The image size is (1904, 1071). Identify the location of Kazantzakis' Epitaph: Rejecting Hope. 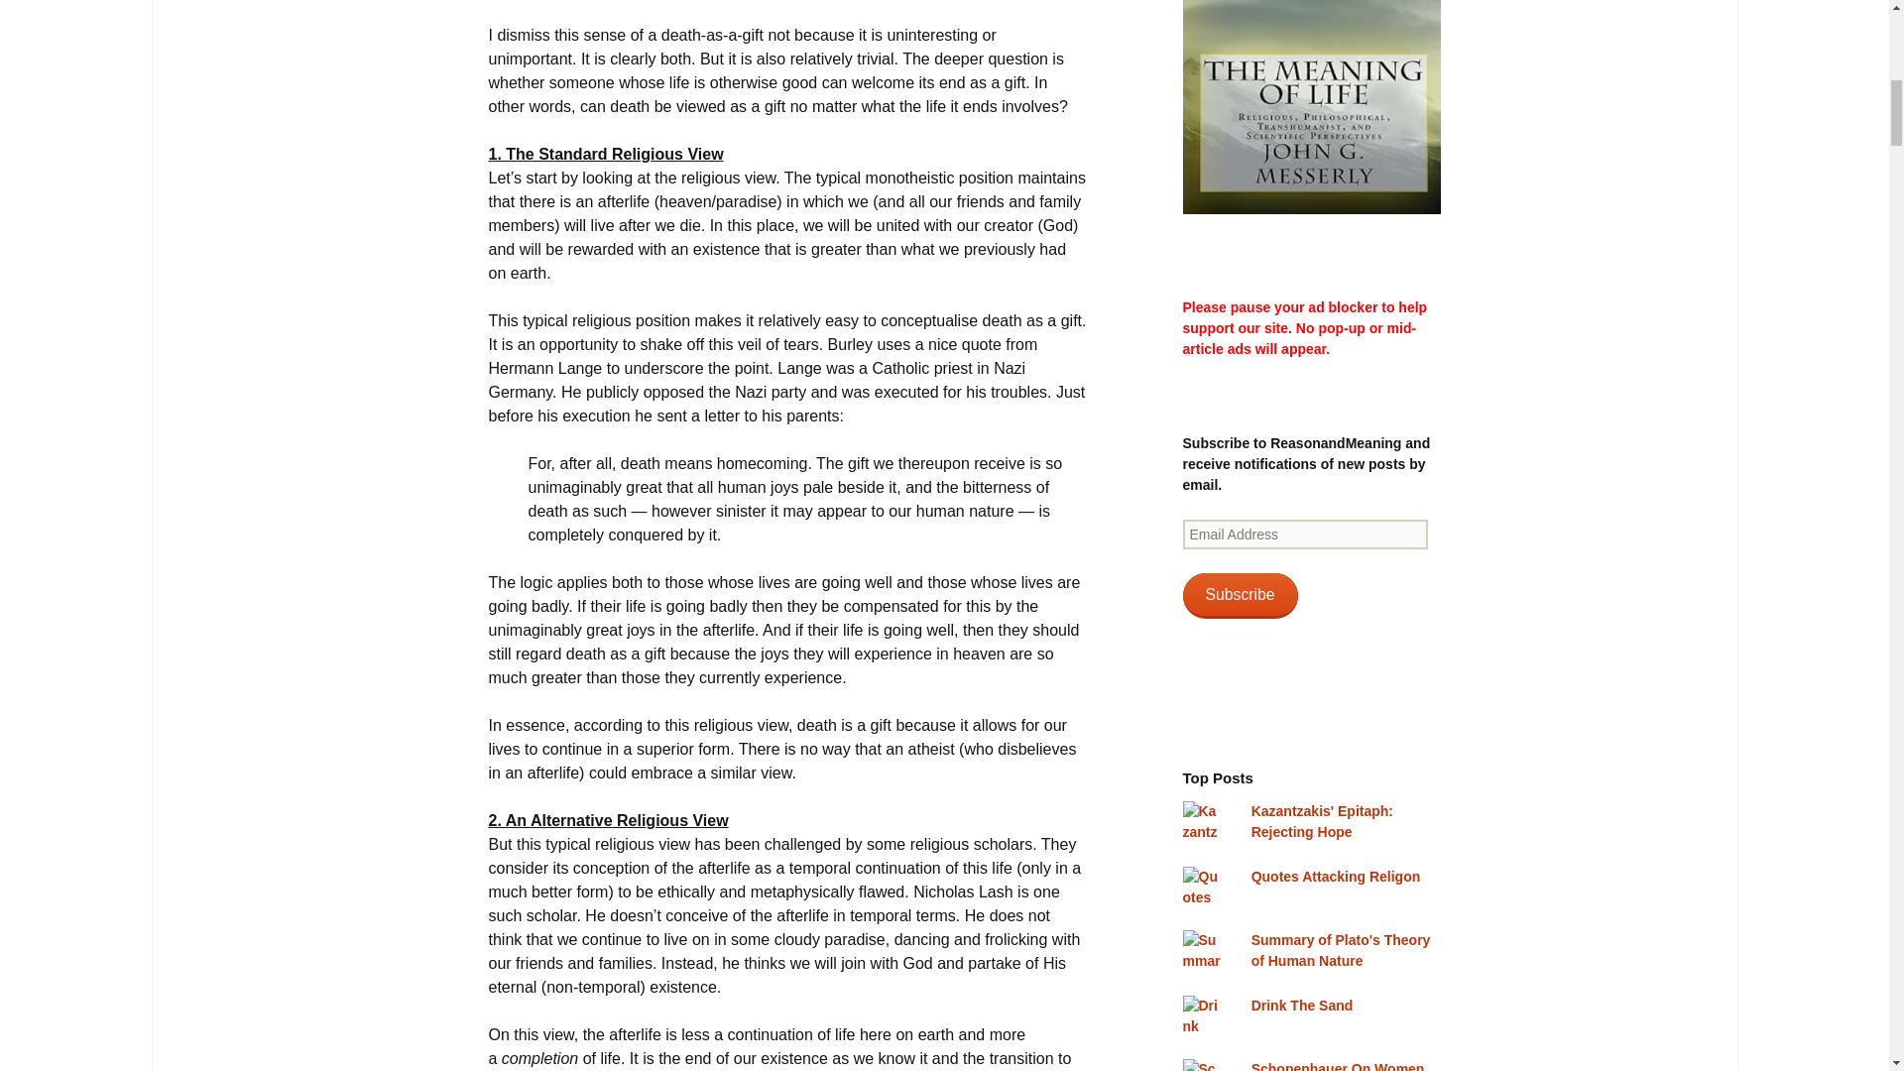
(1322, 821).